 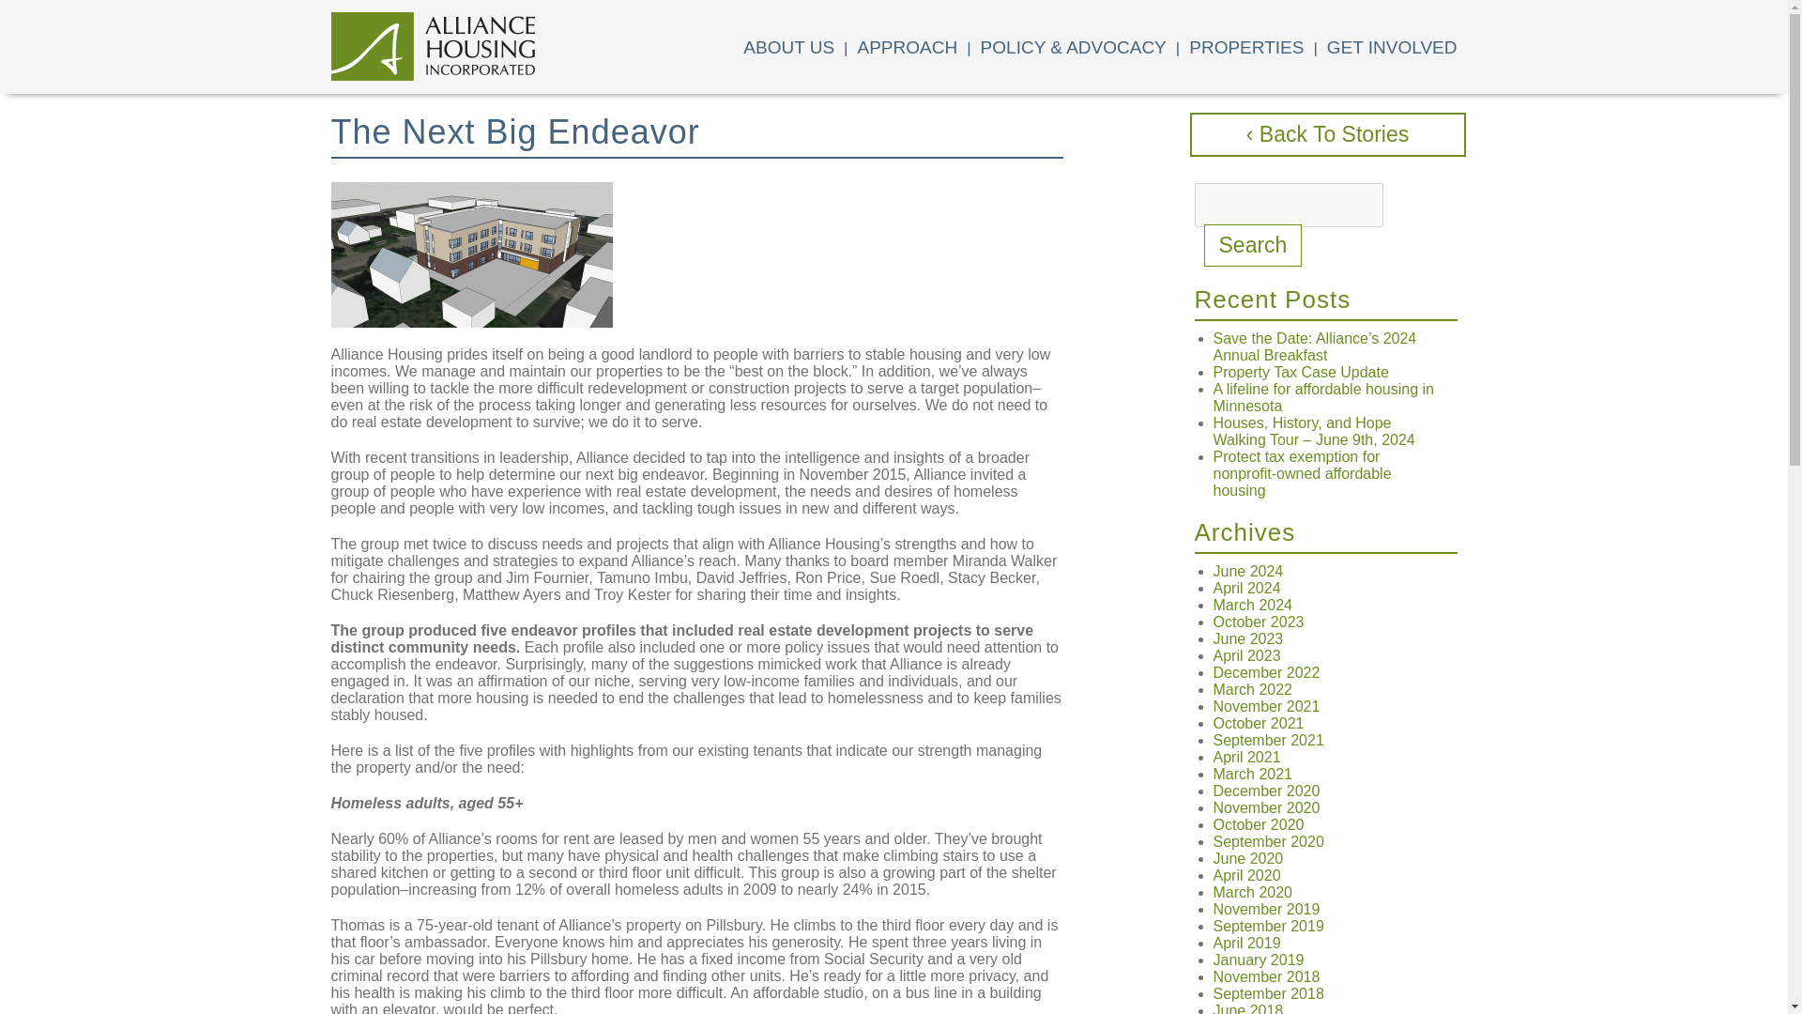 What do you see at coordinates (1246, 47) in the screenshot?
I see `PROPERTIES` at bounding box center [1246, 47].